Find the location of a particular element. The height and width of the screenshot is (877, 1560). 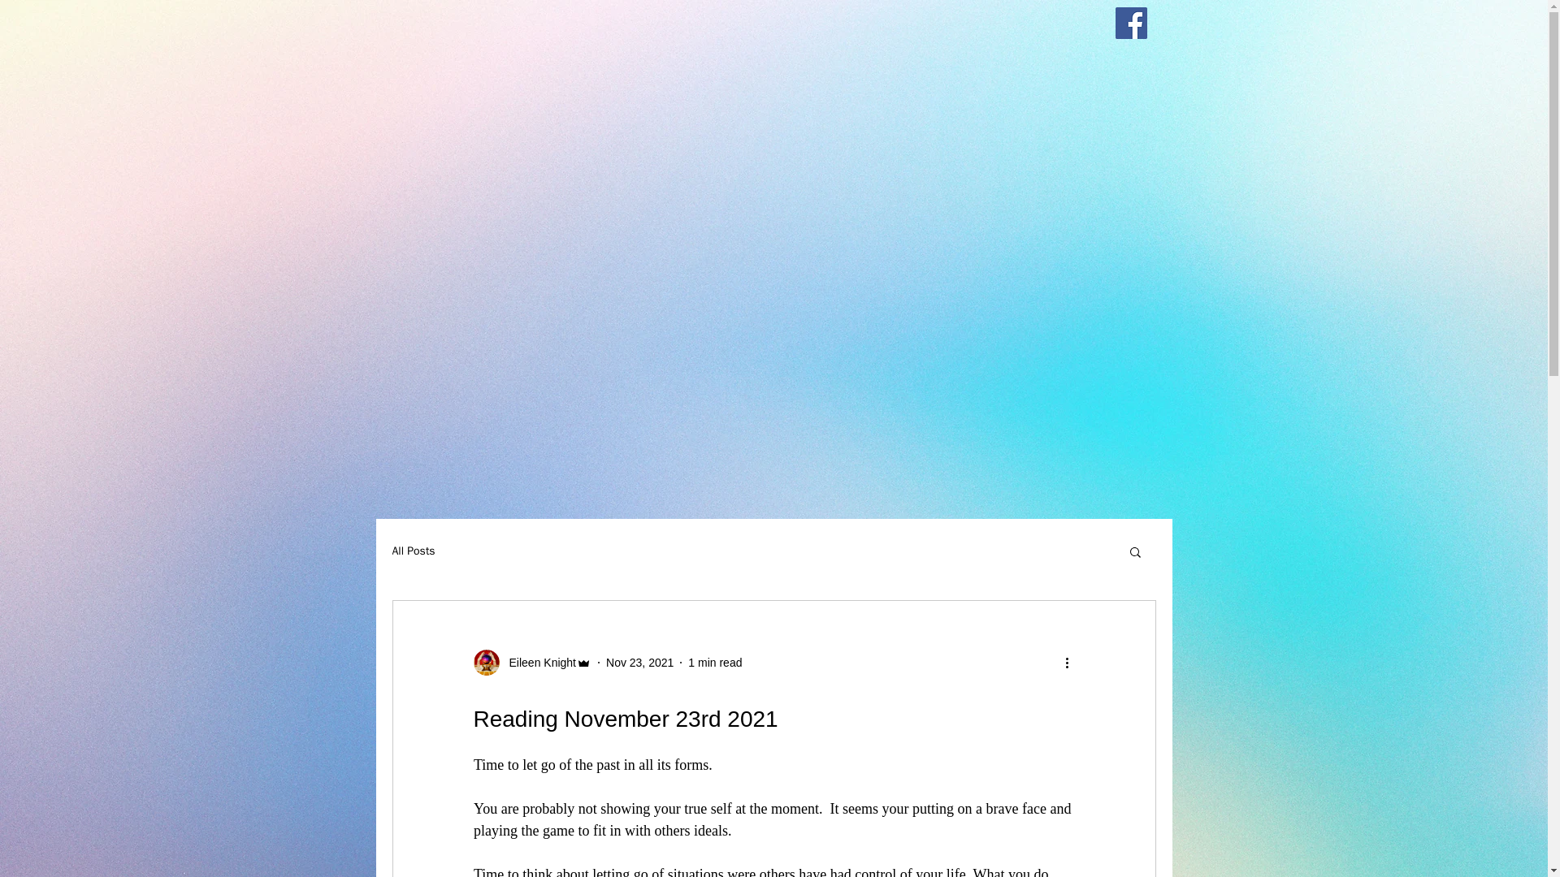

All Posts is located at coordinates (413, 551).